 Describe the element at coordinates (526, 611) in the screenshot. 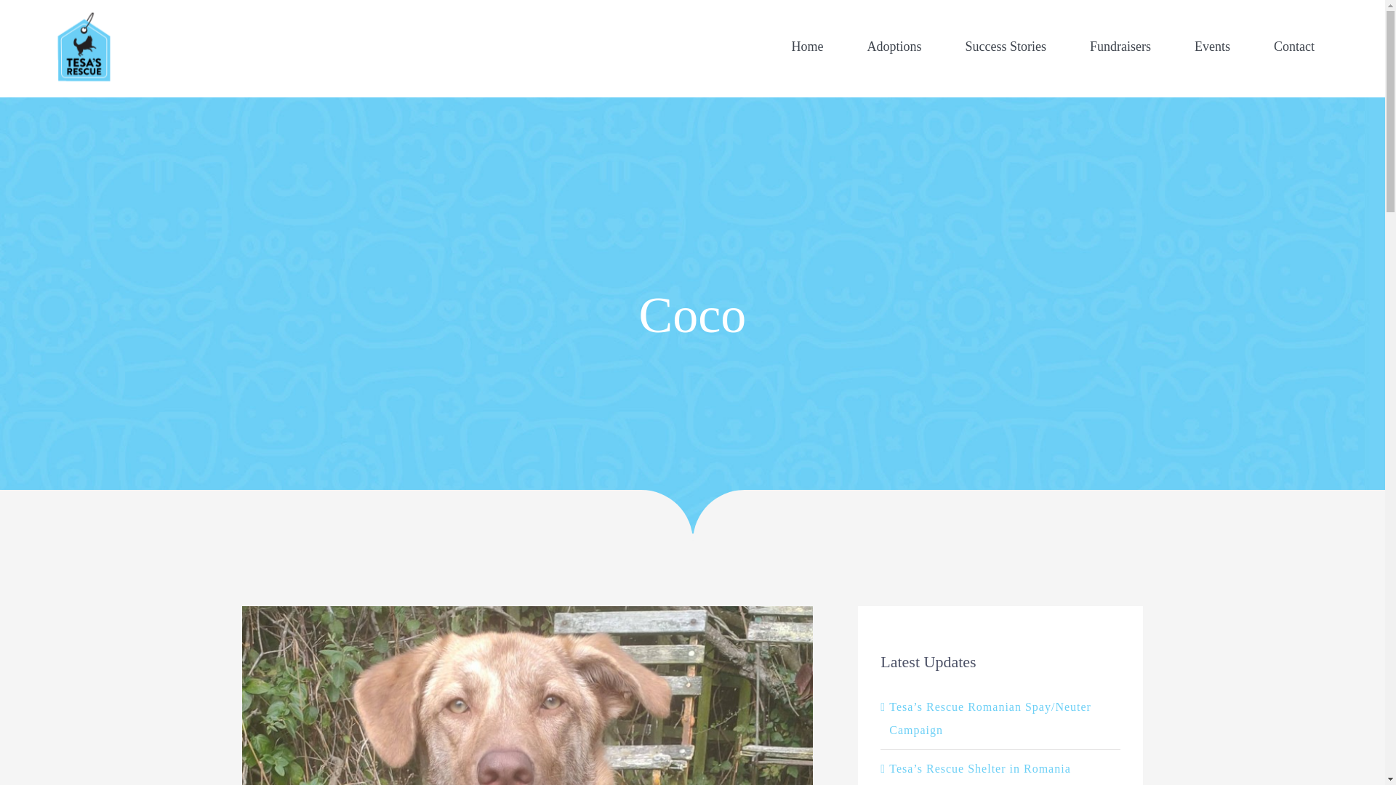

I see `Coco after` at that location.